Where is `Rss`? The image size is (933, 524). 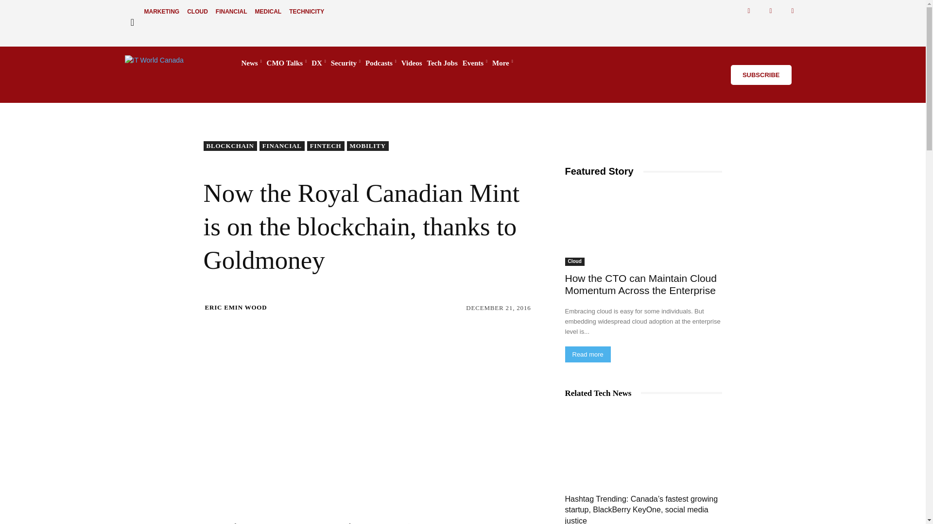
Rss is located at coordinates (793, 11).